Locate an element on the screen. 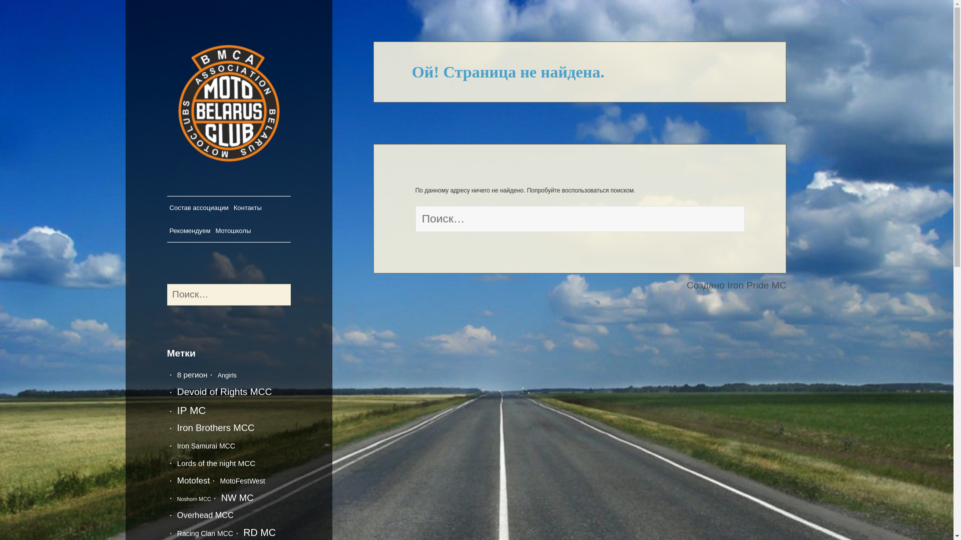 The width and height of the screenshot is (961, 540). RD MC is located at coordinates (259, 532).